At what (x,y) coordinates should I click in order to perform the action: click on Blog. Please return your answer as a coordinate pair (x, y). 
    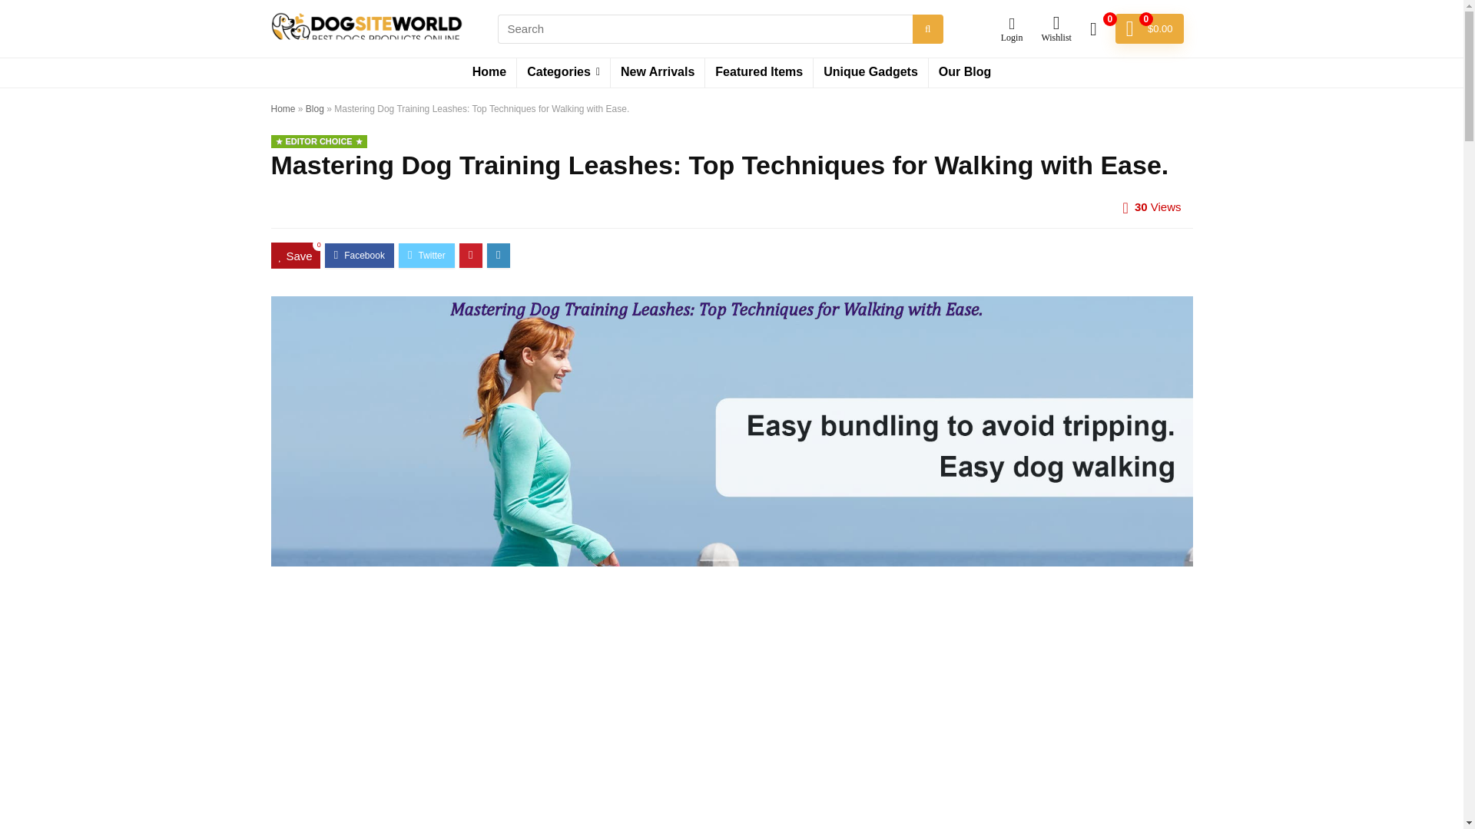
    Looking at the image, I should click on (315, 109).